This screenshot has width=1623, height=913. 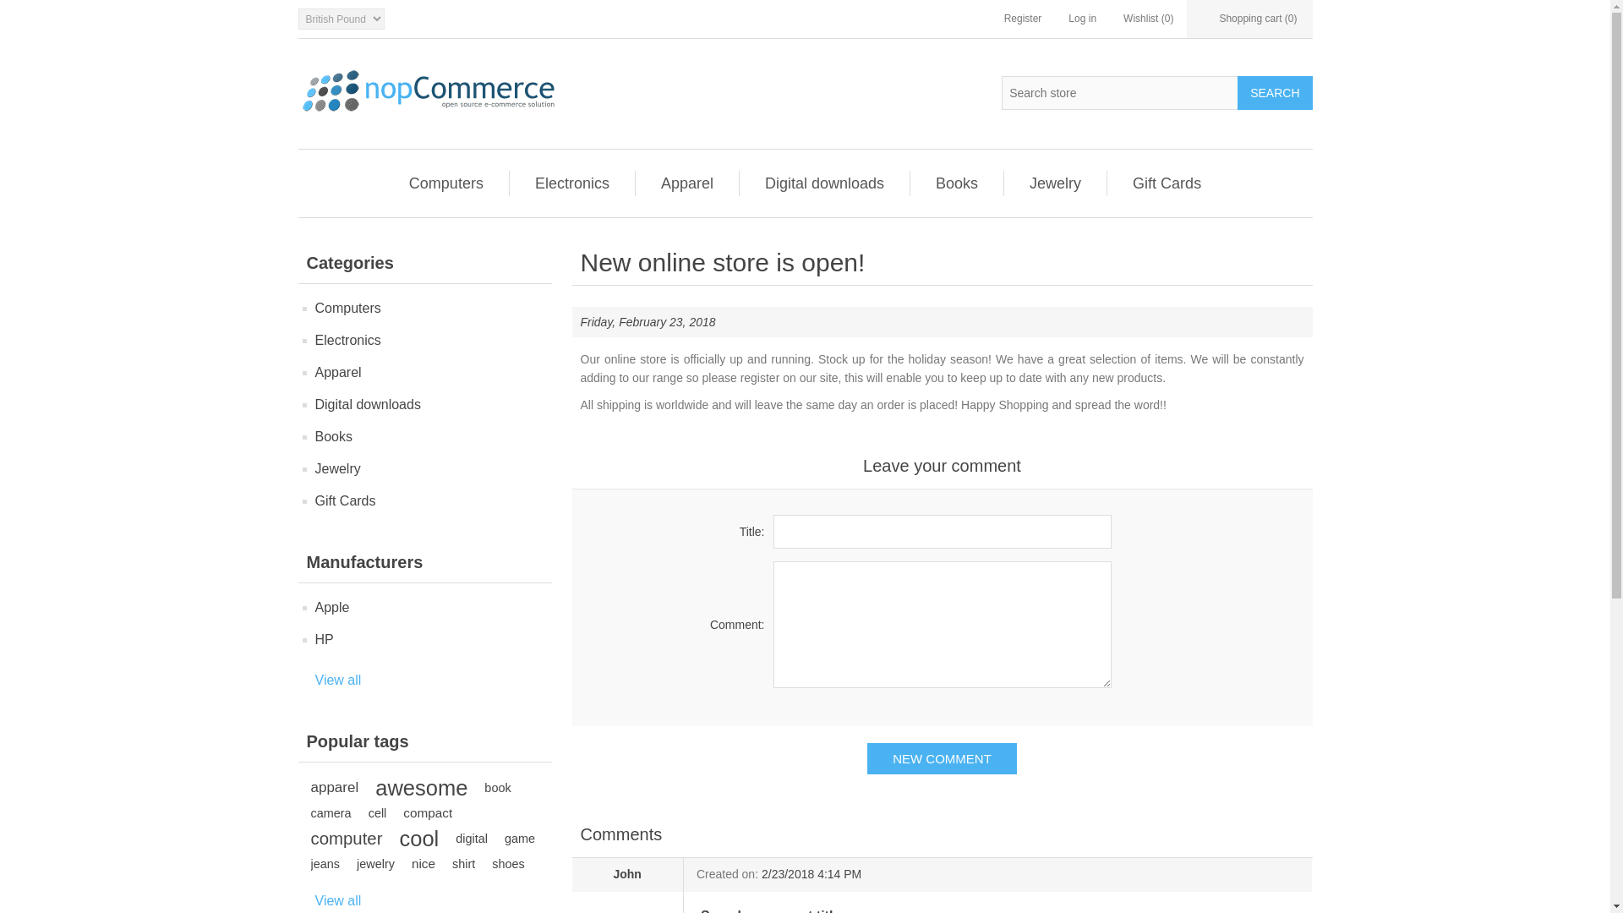 What do you see at coordinates (347, 309) in the screenshot?
I see `Computers` at bounding box center [347, 309].